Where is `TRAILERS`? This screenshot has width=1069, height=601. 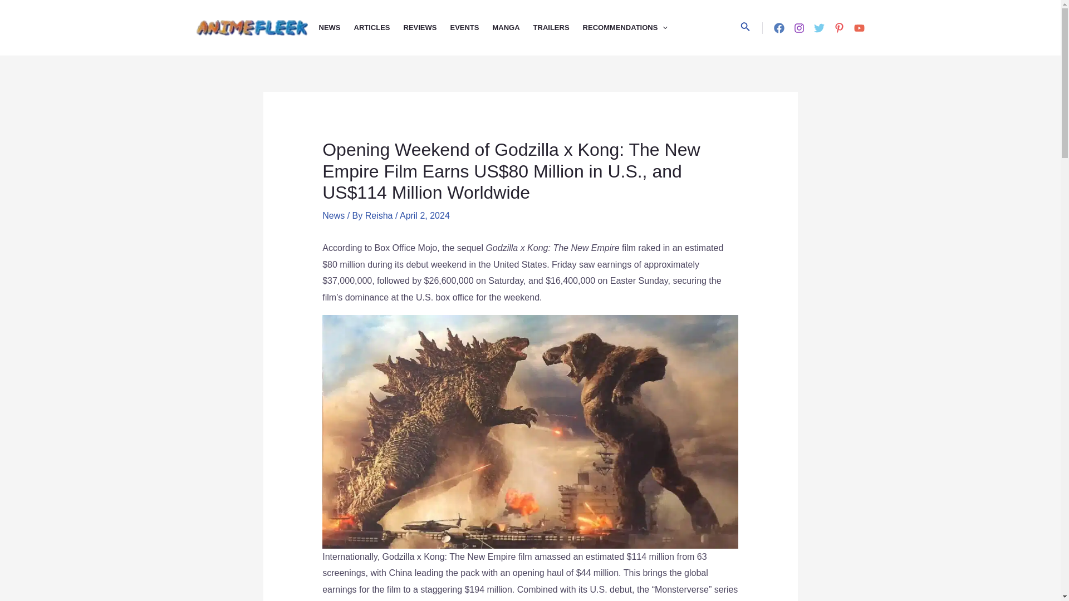 TRAILERS is located at coordinates (558, 28).